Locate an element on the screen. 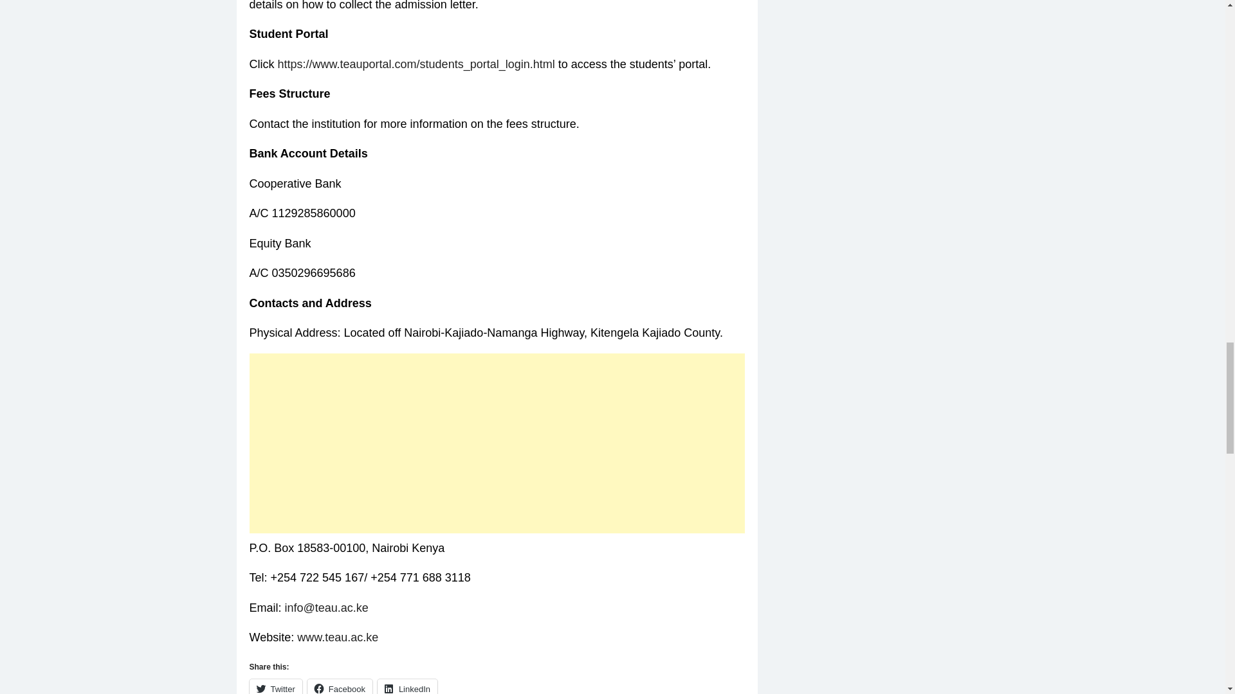  Click to share on Twitter is located at coordinates (275, 686).